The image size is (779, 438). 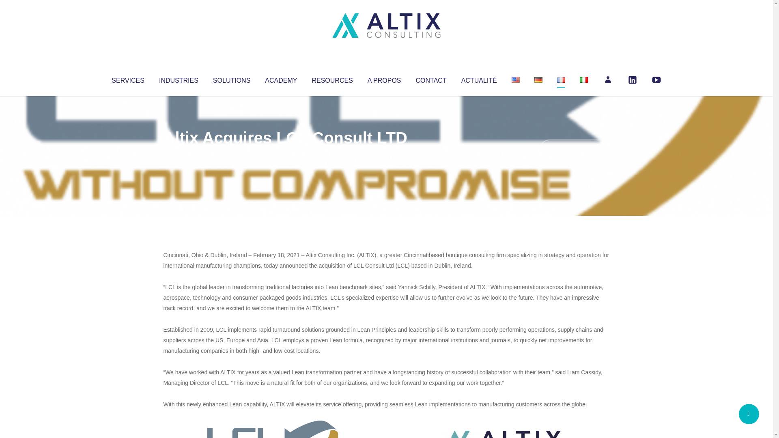 What do you see at coordinates (384, 79) in the screenshot?
I see `A PROPOS` at bounding box center [384, 79].